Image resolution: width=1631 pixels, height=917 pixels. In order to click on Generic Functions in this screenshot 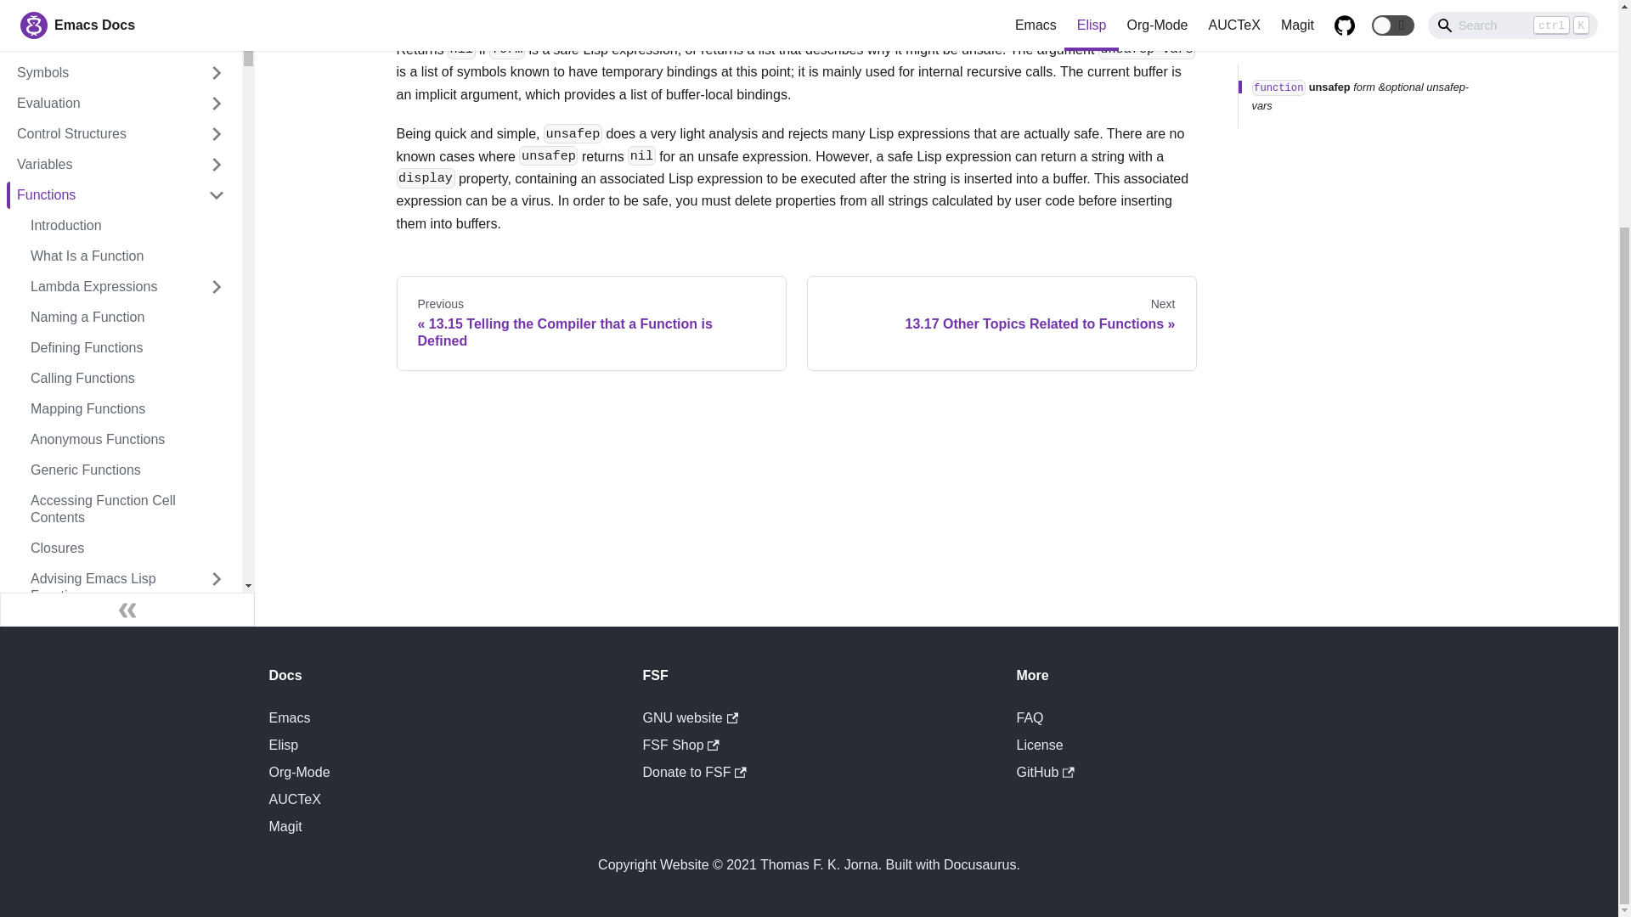, I will do `click(127, 470)`.